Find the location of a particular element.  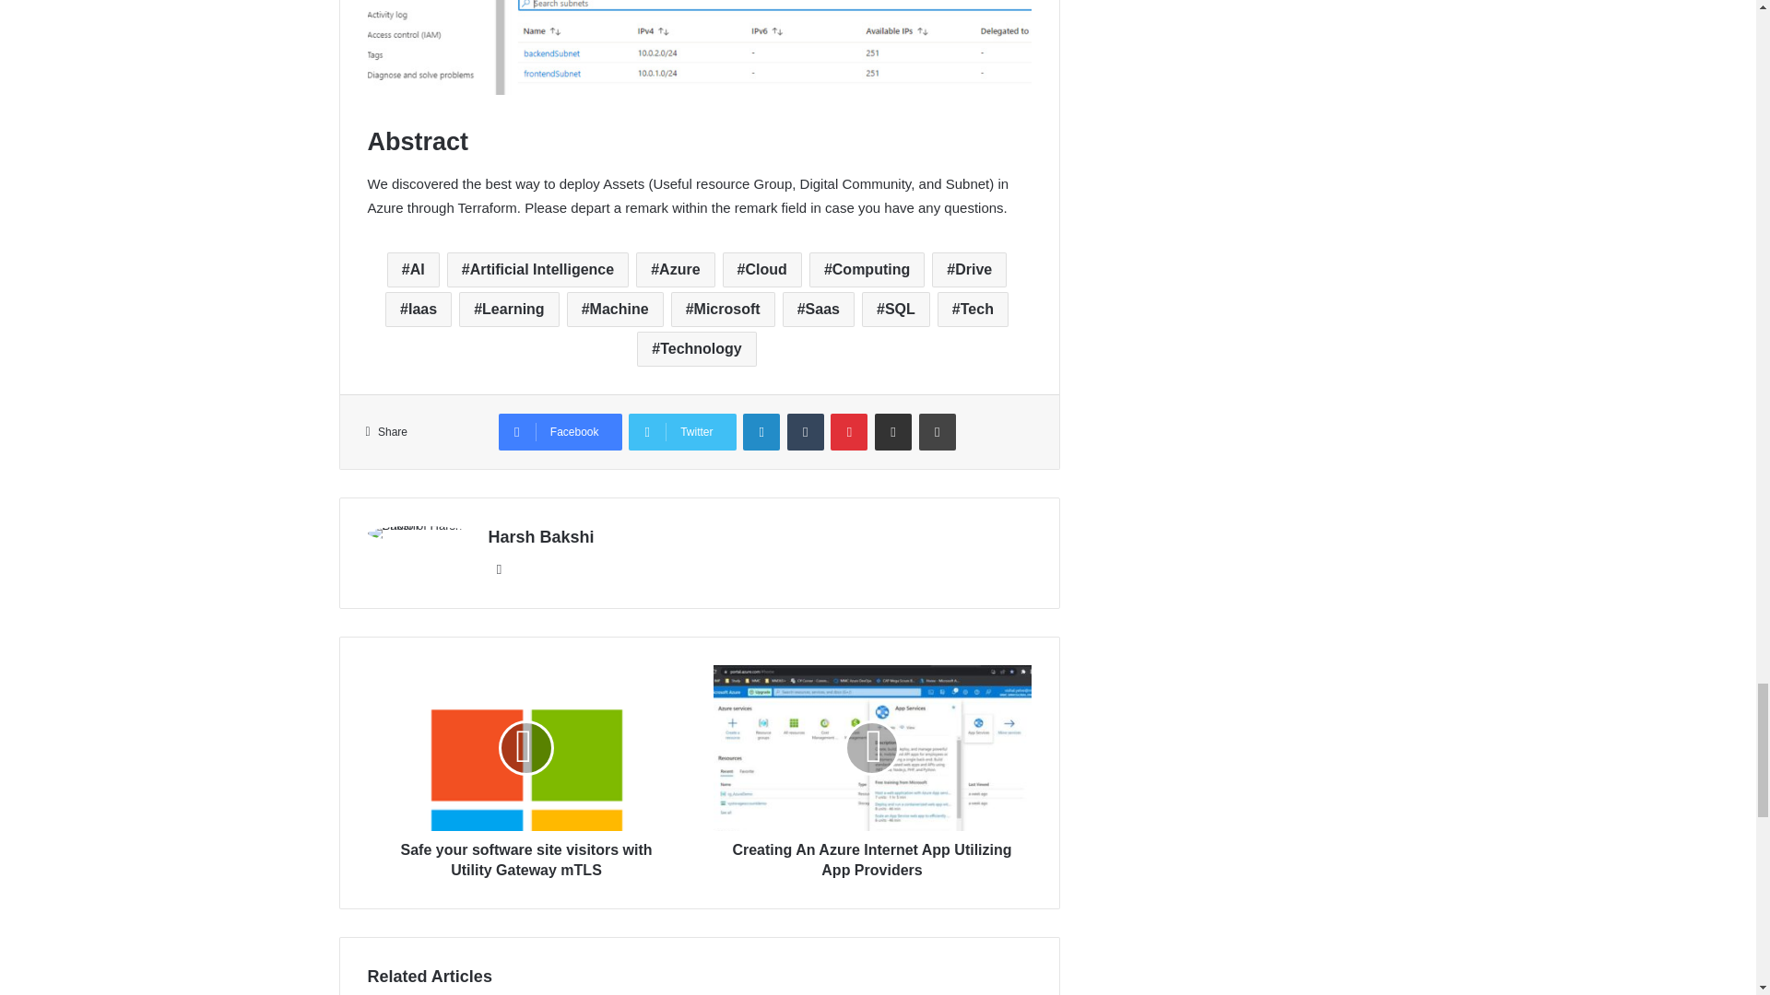

Computing is located at coordinates (867, 270).